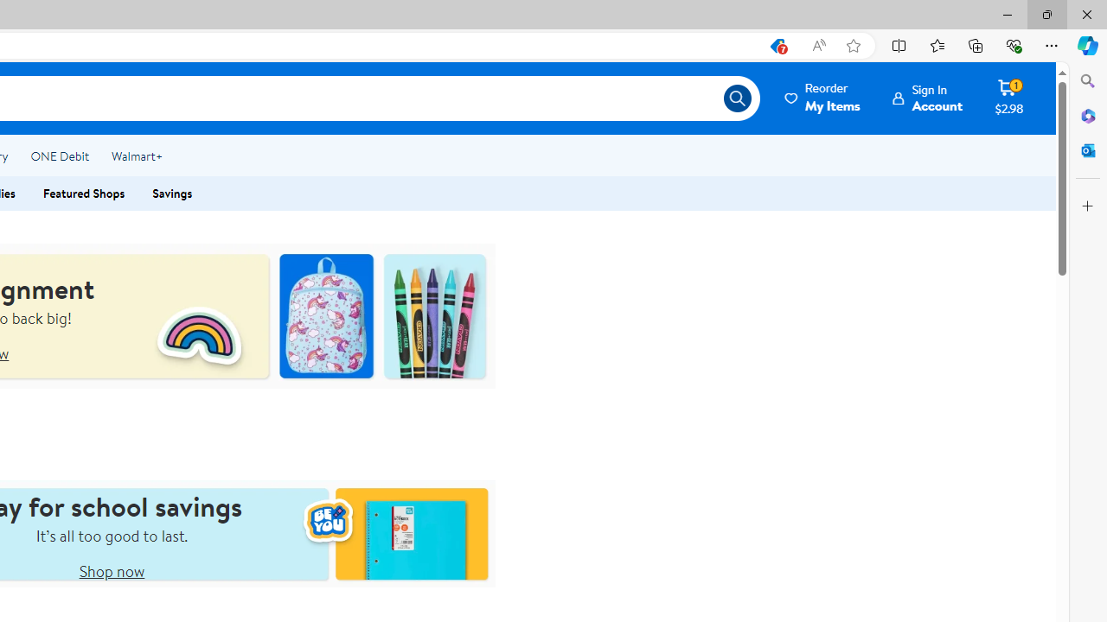 The width and height of the screenshot is (1107, 622). I want to click on Cart contains 1 item Total Amount $2.98, so click(1008, 98).